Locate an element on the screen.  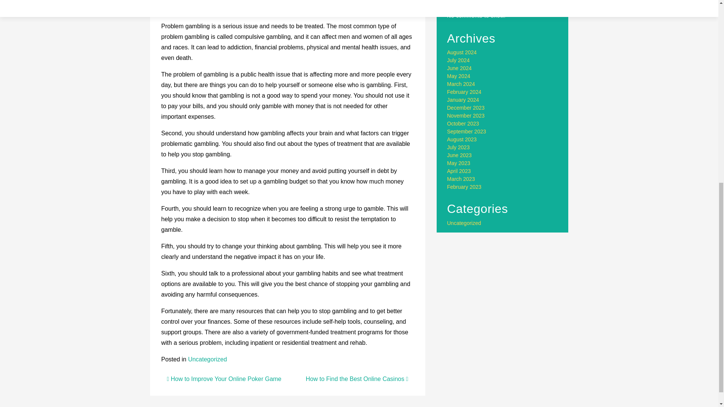
May 2024 is located at coordinates (459, 76).